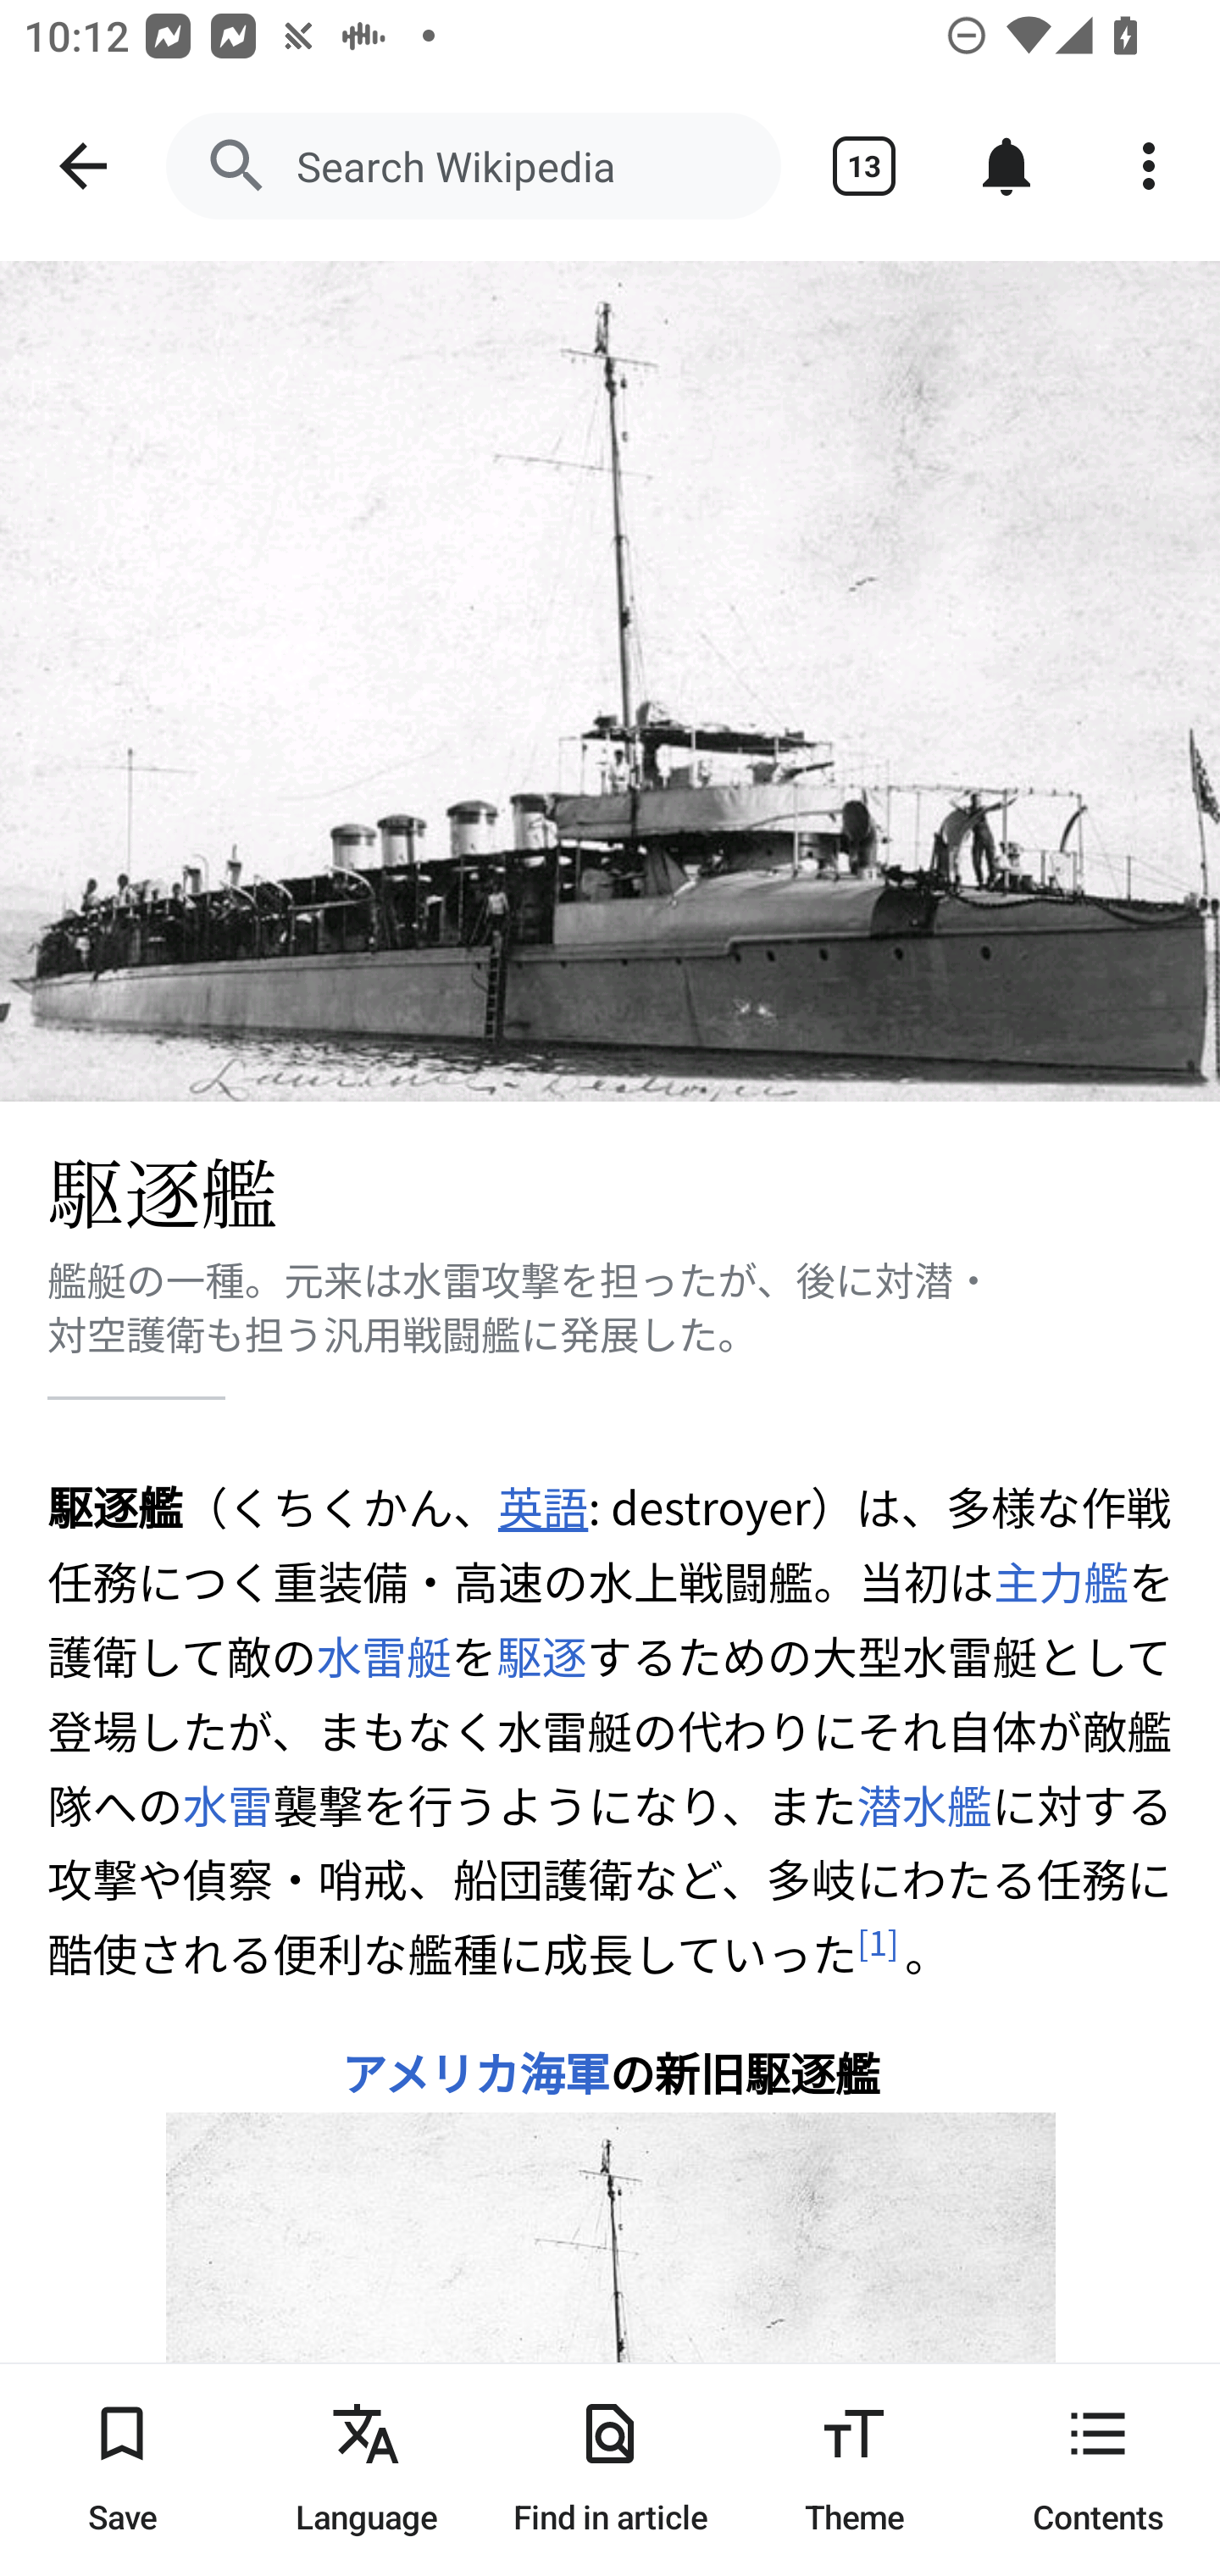 Image resolution: width=1220 pixels, height=2576 pixels. Describe the element at coordinates (878, 1942) in the screenshot. I see `[] [ 1 ]` at that location.